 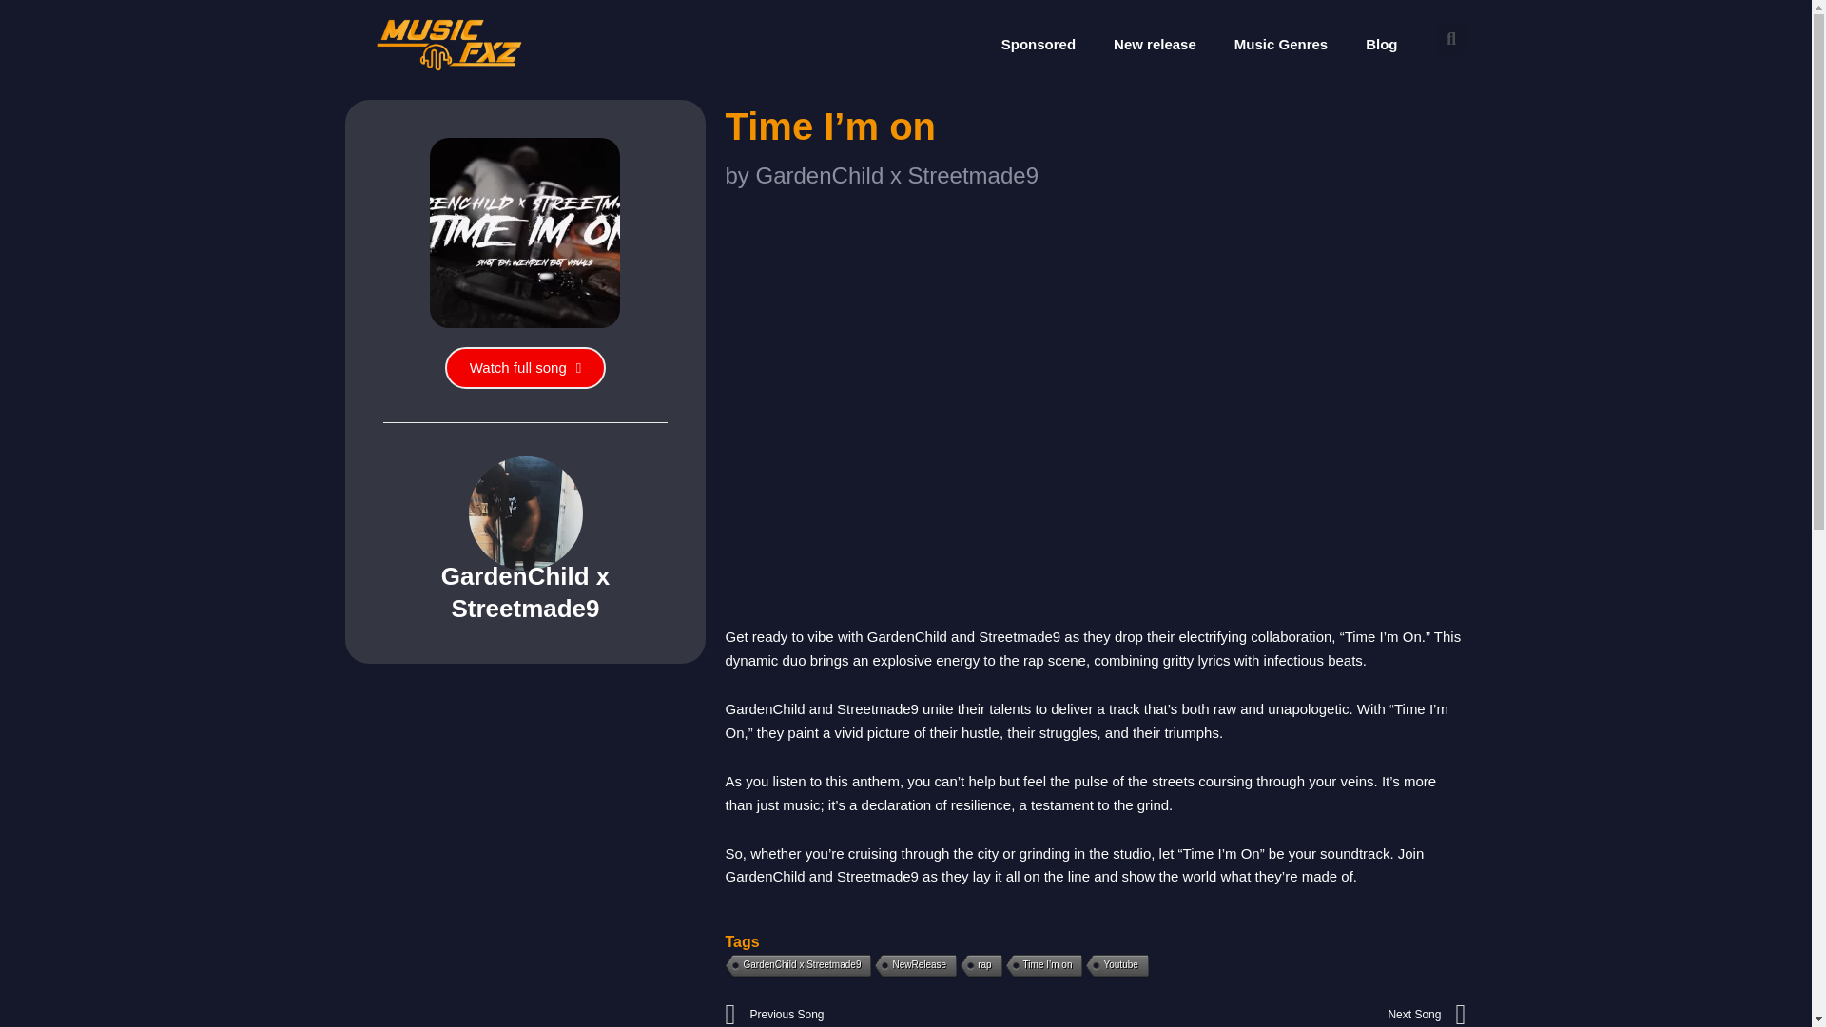 I want to click on Youtube, so click(x=909, y=1014).